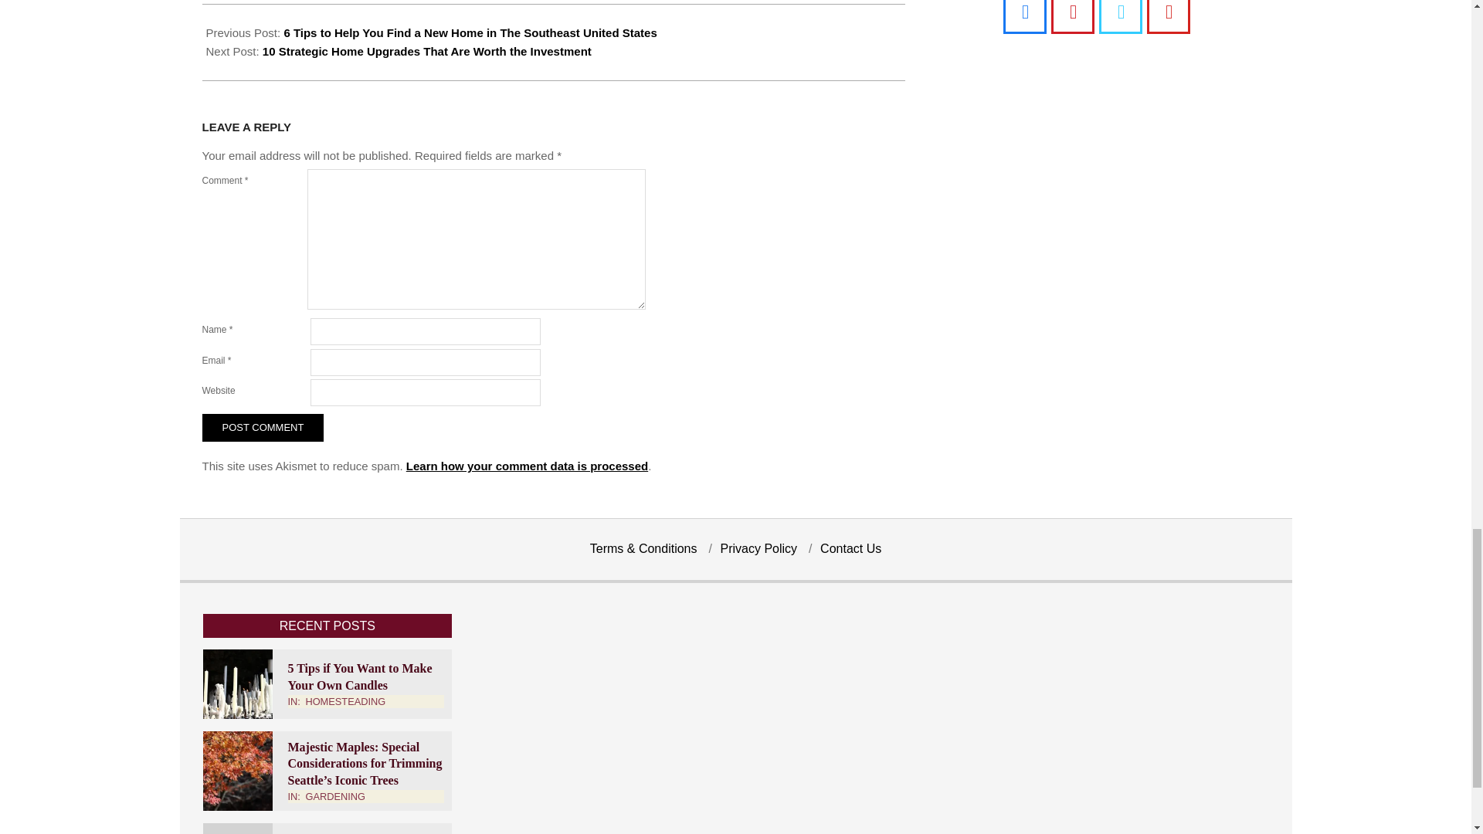 The width and height of the screenshot is (1483, 834). I want to click on Learn how your comment data is processed, so click(527, 466).